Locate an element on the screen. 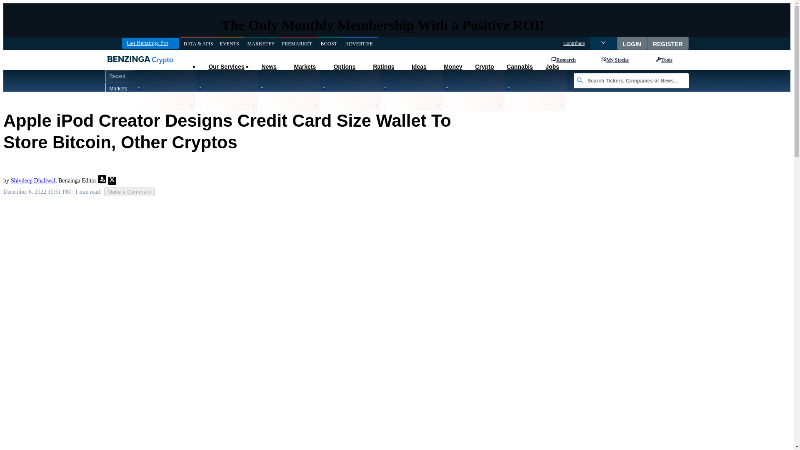 This screenshot has height=450, width=800. Contribute is located at coordinates (574, 43).